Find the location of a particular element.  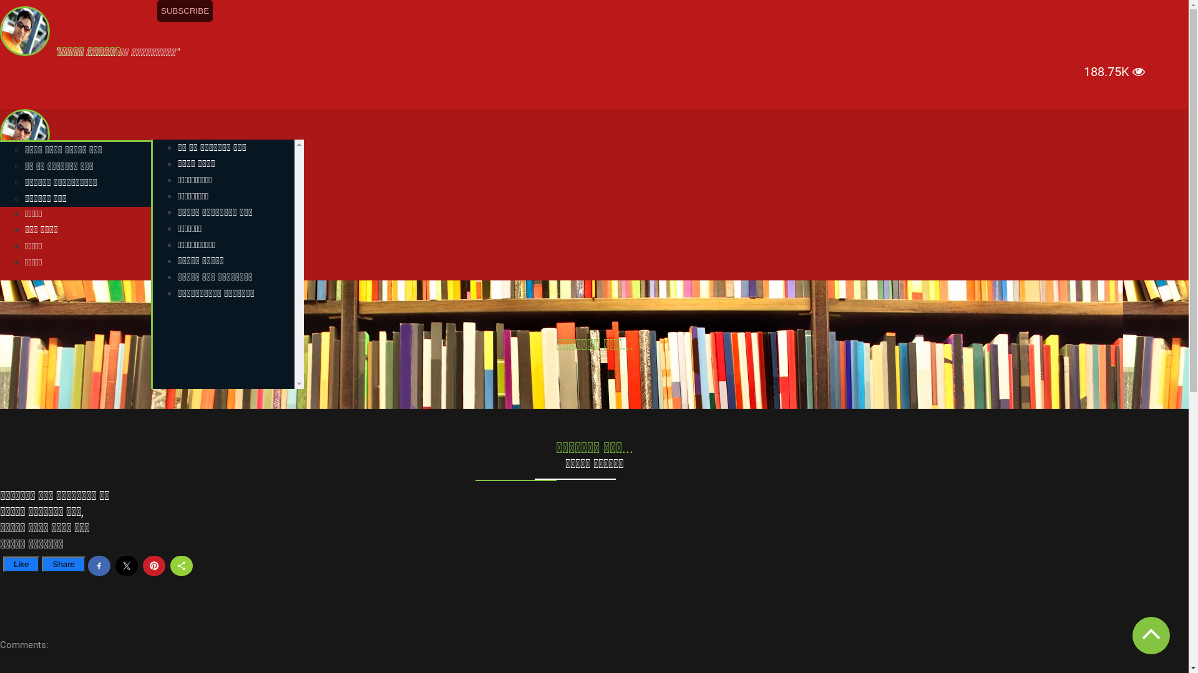

Heart for Love... is located at coordinates (212, 650).